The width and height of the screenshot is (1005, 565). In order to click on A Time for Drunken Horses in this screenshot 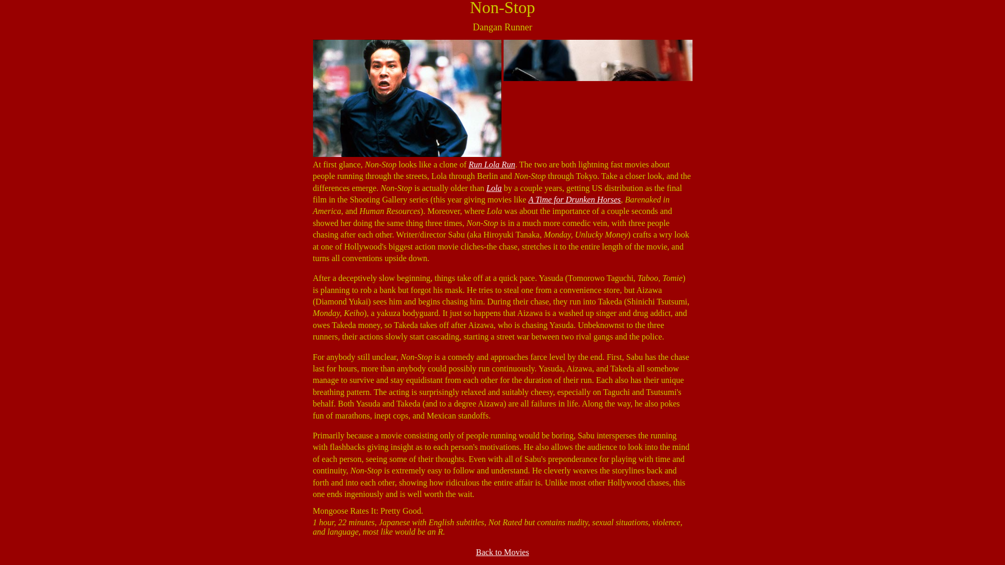, I will do `click(575, 199)`.